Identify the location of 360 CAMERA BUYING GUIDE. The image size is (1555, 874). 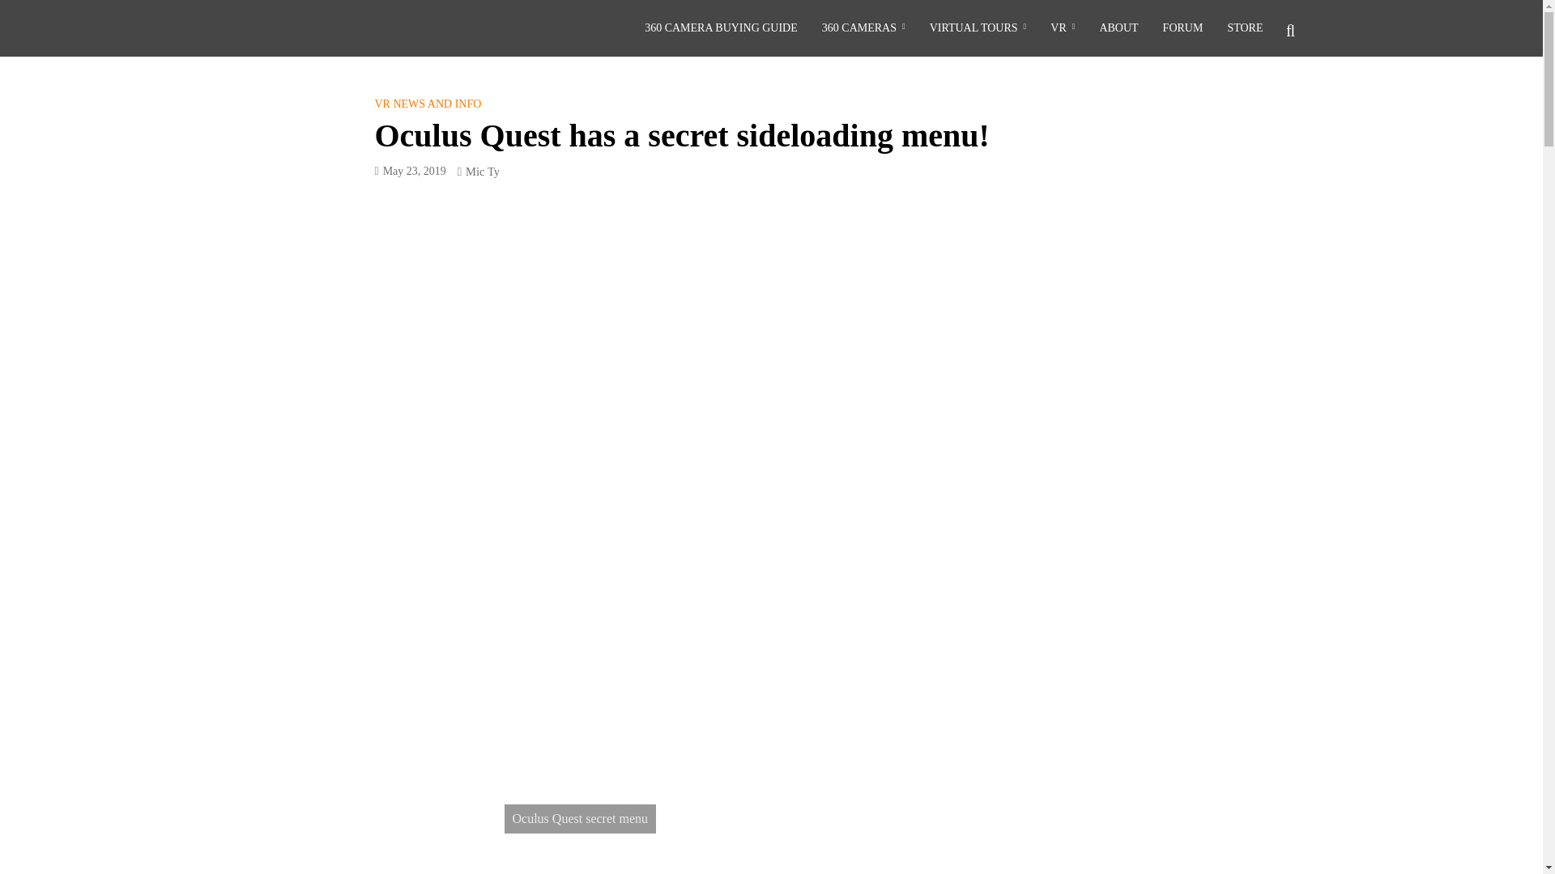
(721, 28).